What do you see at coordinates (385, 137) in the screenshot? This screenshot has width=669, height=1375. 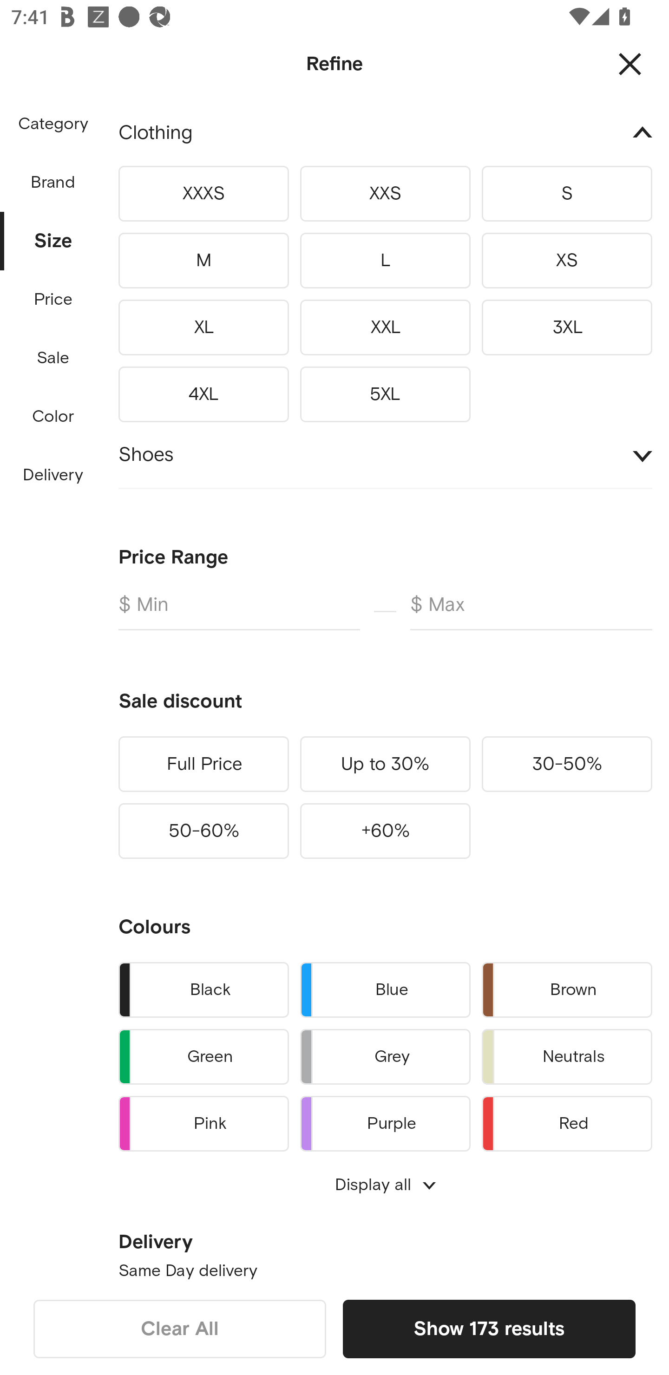 I see `Clothing` at bounding box center [385, 137].